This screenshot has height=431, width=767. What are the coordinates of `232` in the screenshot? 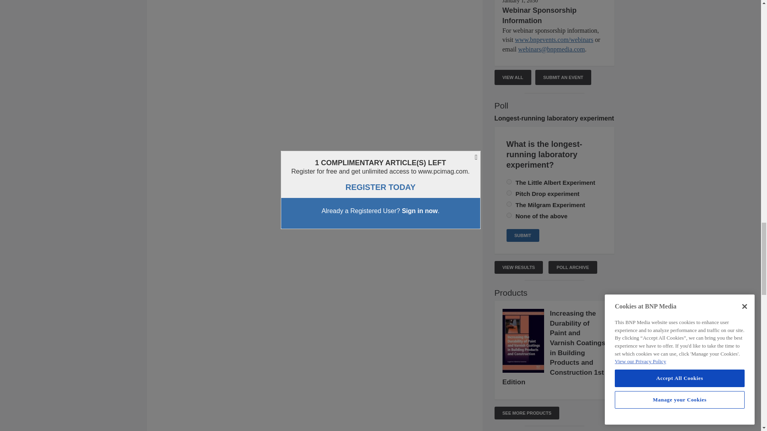 It's located at (509, 204).